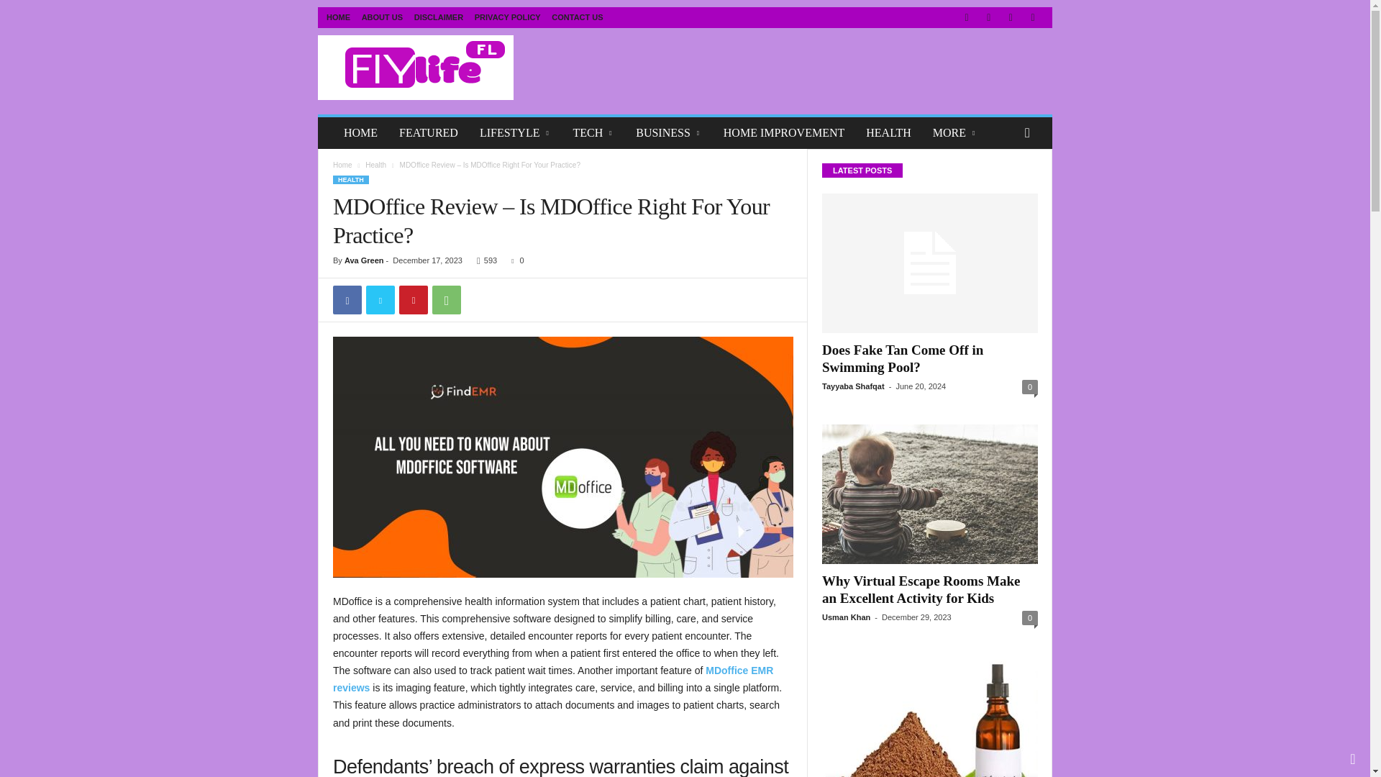  I want to click on Twitter, so click(380, 300).